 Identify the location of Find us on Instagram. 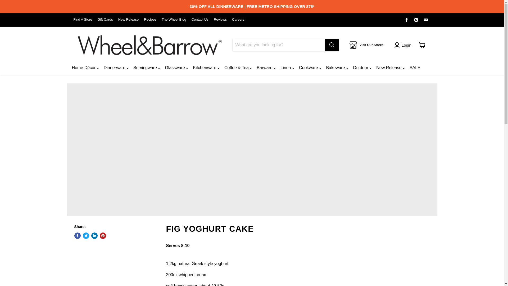
(416, 20).